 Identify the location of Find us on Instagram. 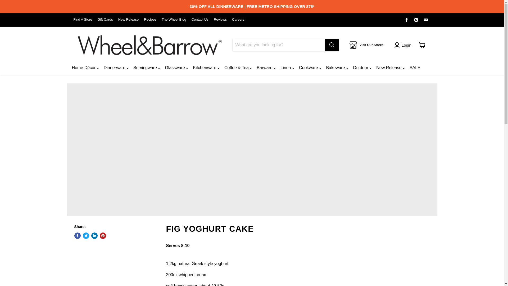
(416, 20).